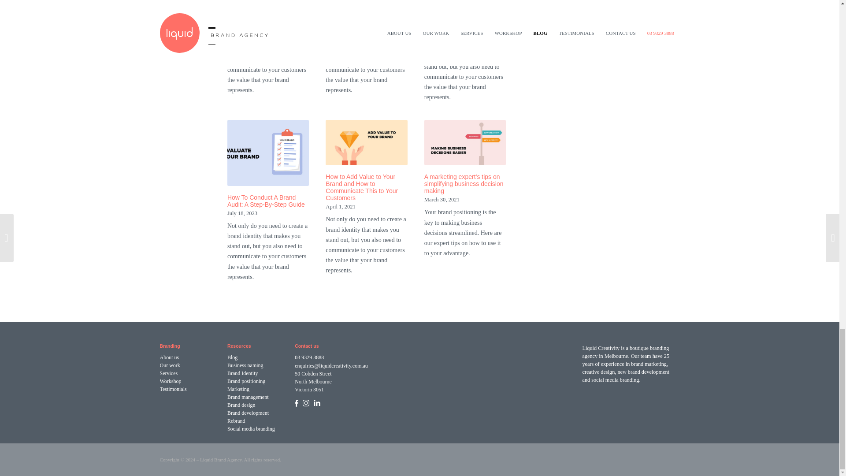  I want to click on How To Conduct A Brand Audit: A Step-By-Step Guide, so click(266, 201).